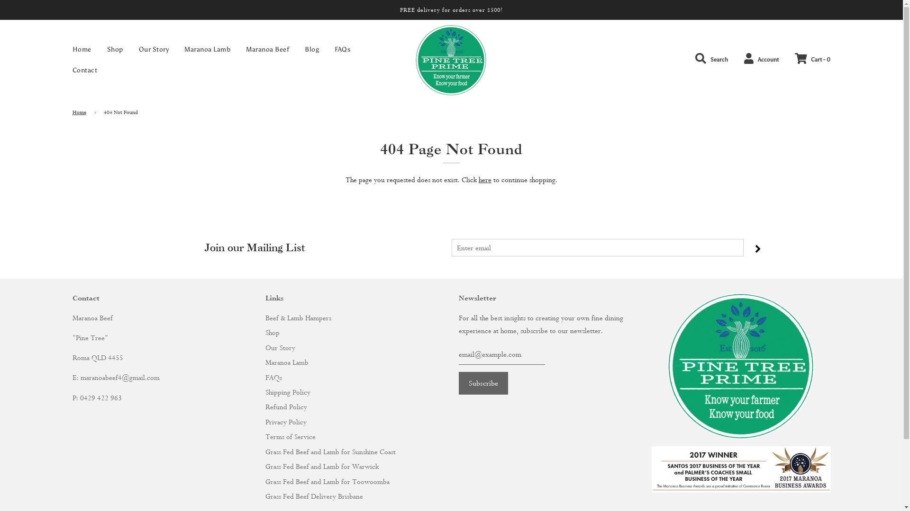 This screenshot has width=910, height=511. I want to click on here, so click(485, 180).